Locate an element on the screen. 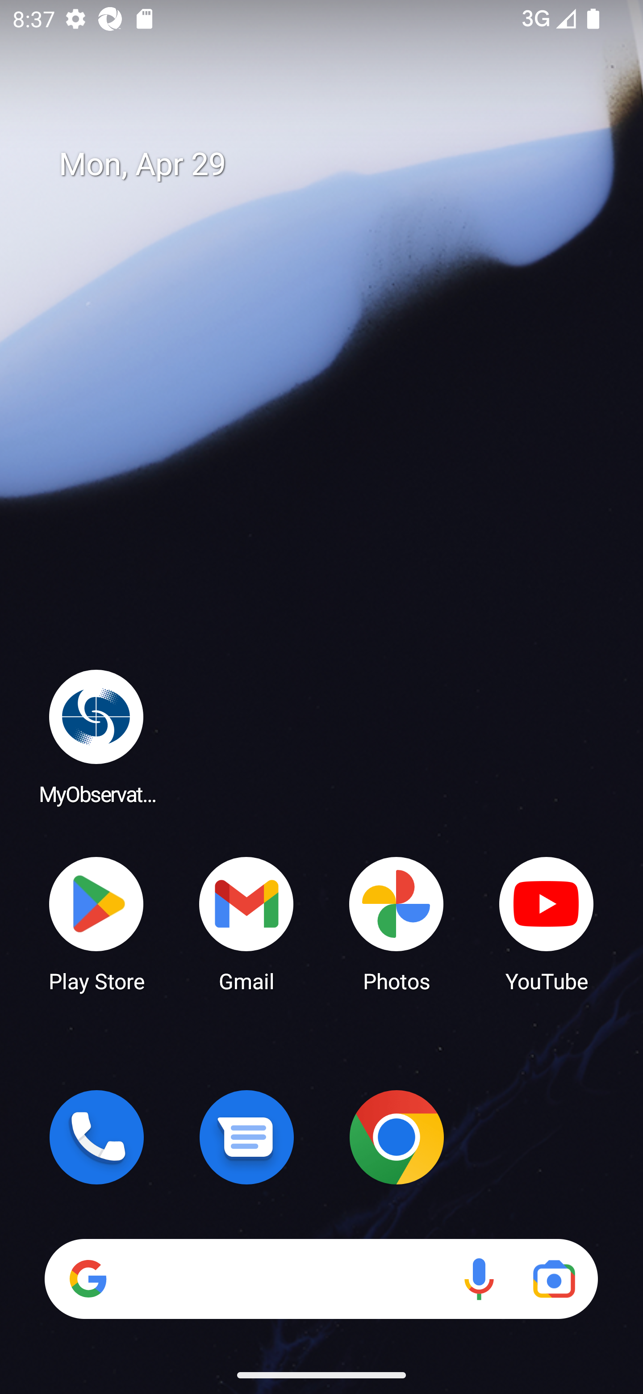  Mon, Apr 29 is located at coordinates (334, 164).